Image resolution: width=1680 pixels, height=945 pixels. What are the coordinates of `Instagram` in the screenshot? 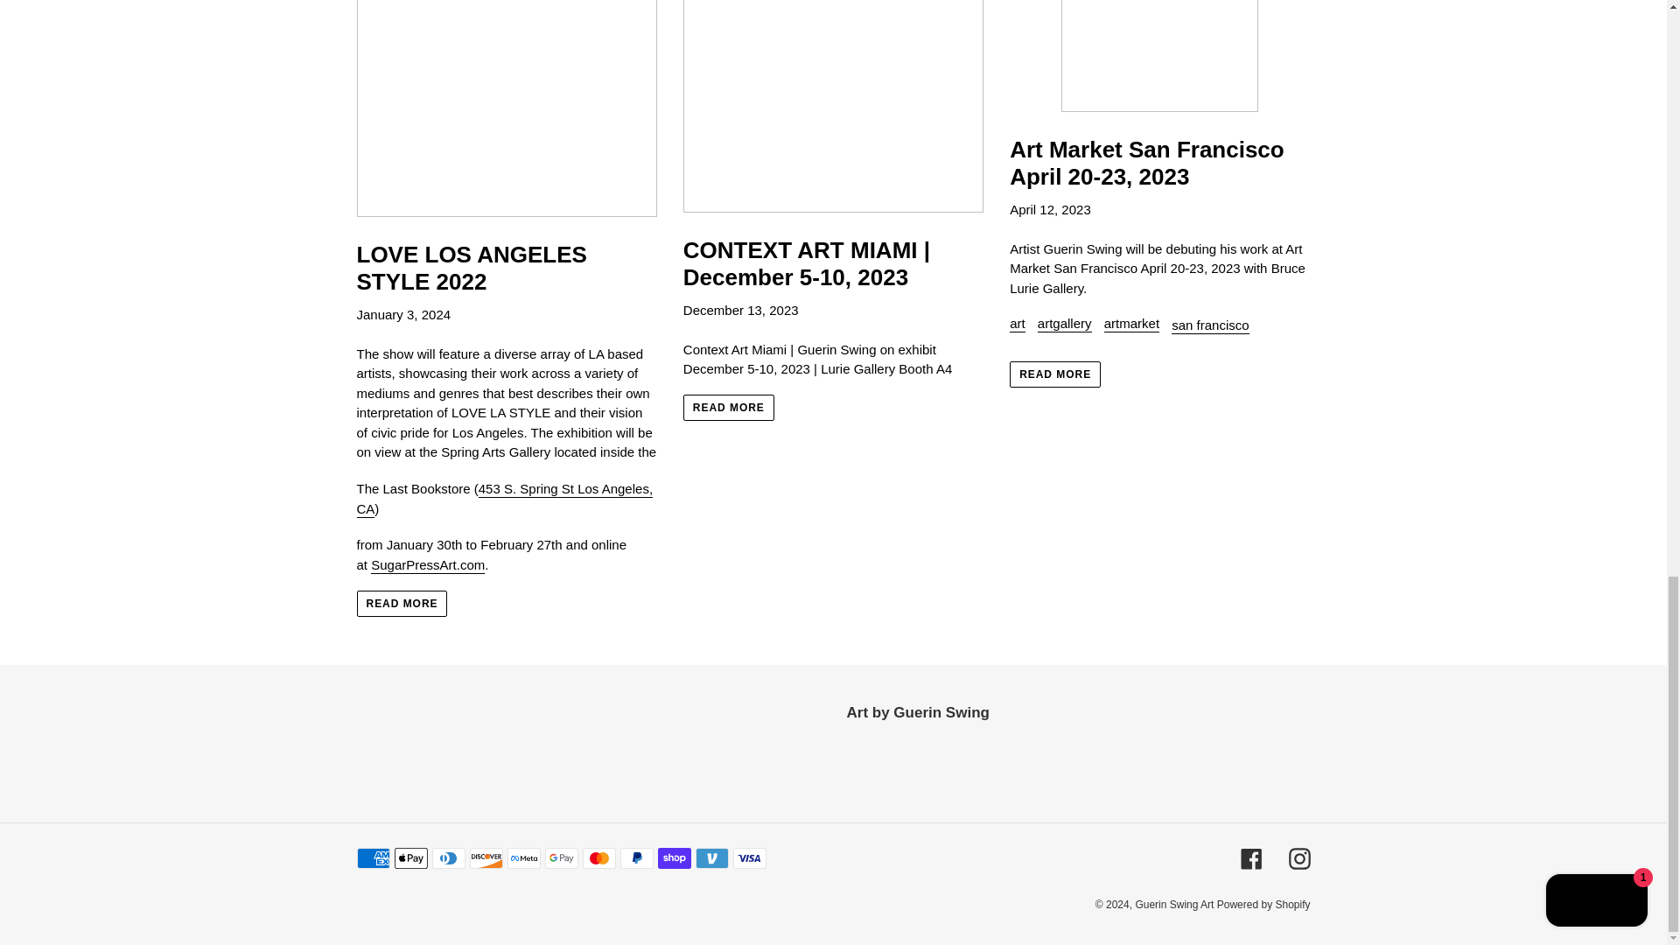 It's located at (1298, 857).